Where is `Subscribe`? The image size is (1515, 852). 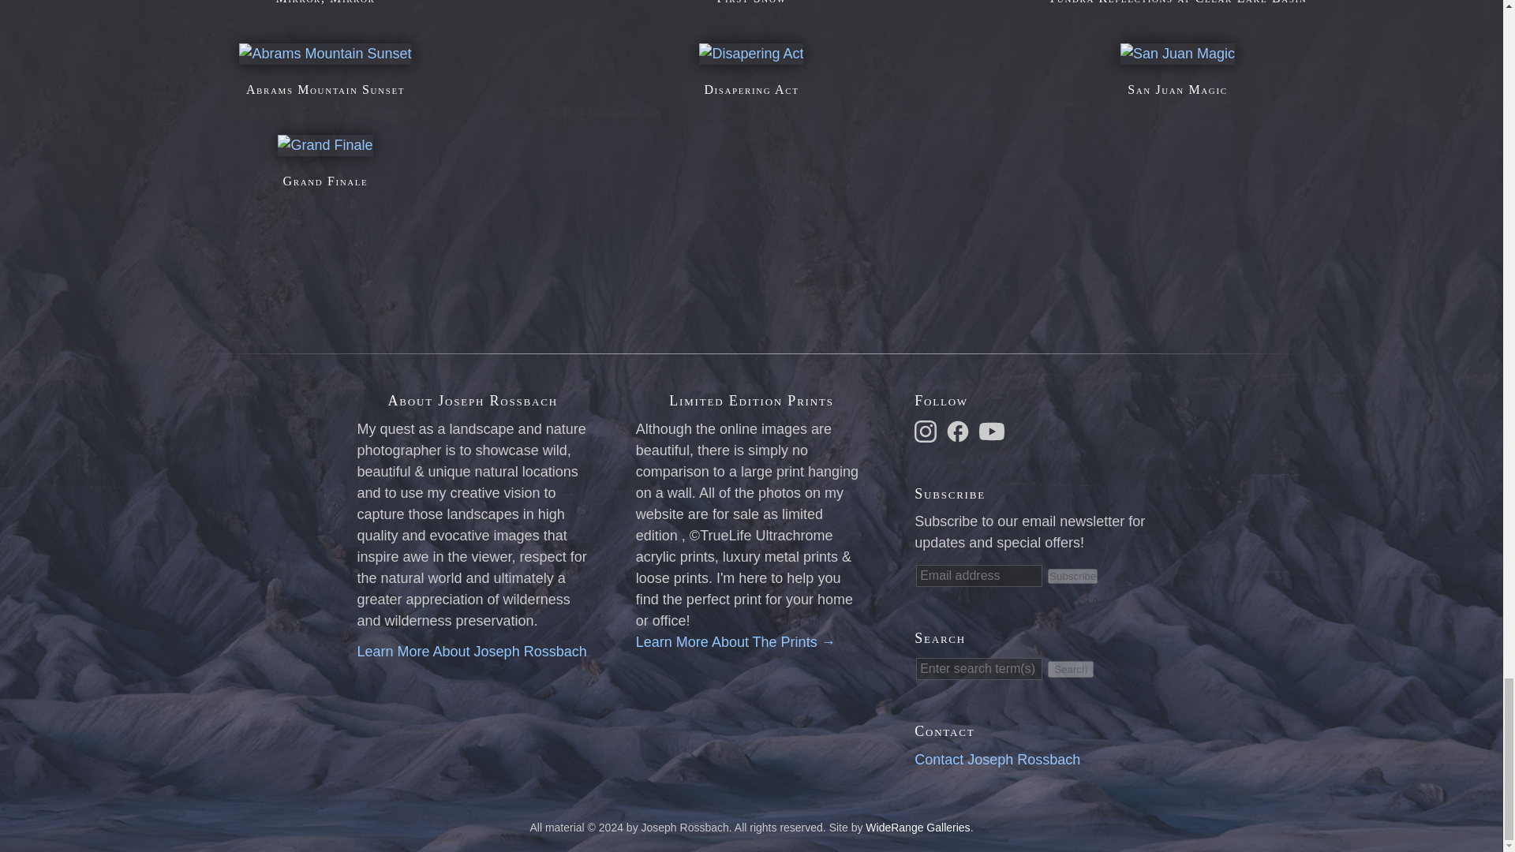
Subscribe is located at coordinates (1072, 576).